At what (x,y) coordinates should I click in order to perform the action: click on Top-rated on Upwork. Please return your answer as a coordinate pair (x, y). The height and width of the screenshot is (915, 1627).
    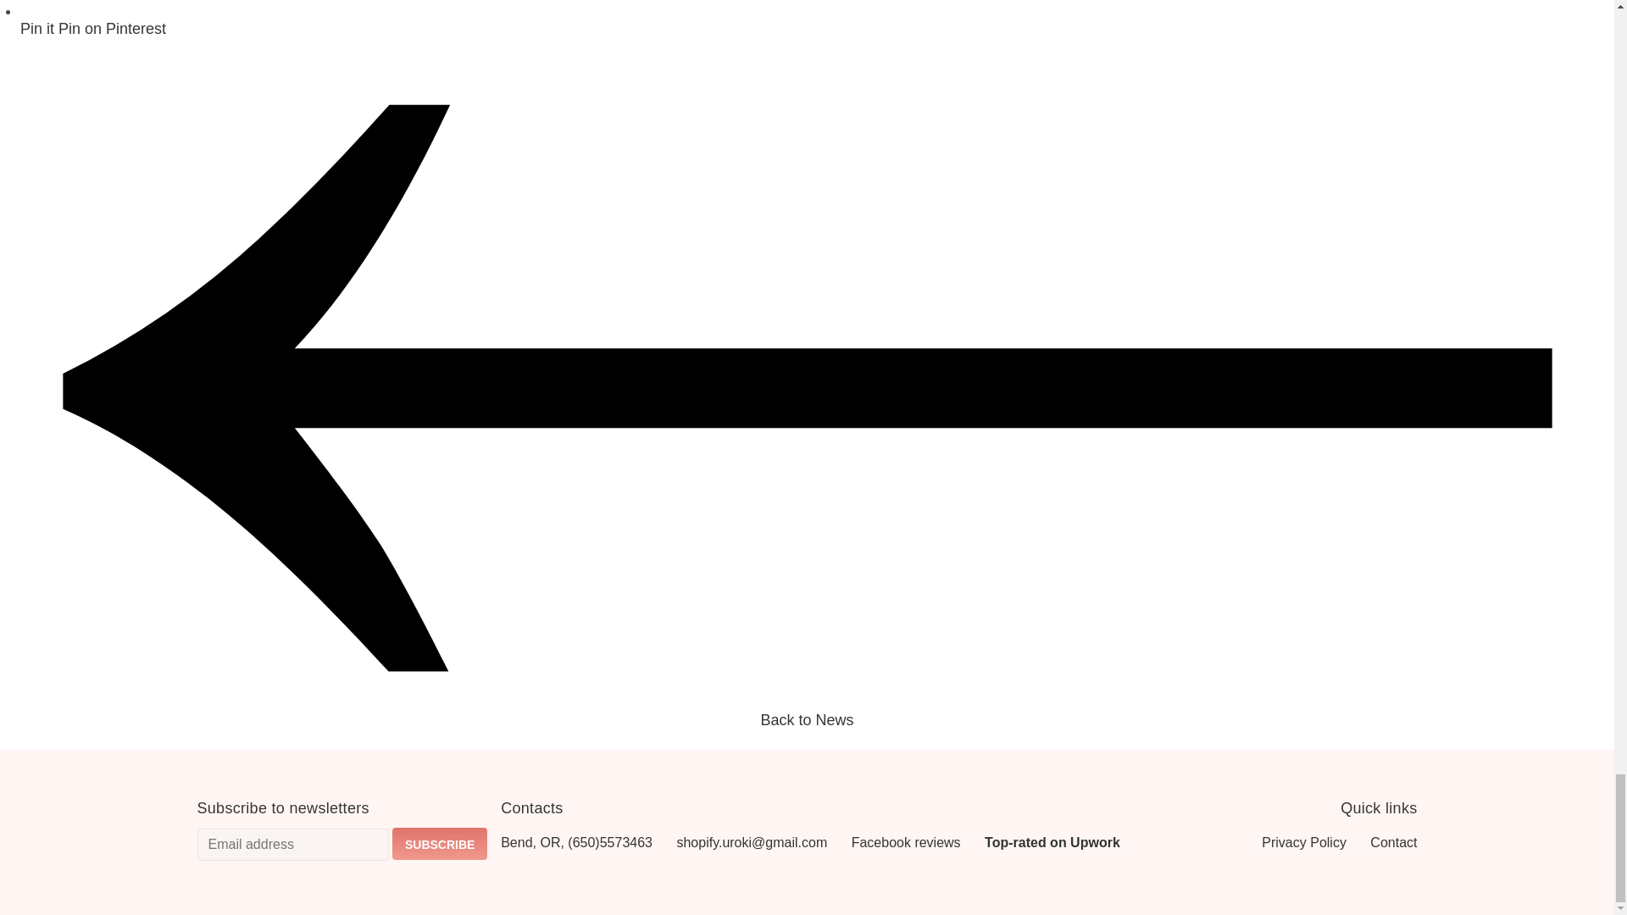
    Looking at the image, I should click on (1062, 842).